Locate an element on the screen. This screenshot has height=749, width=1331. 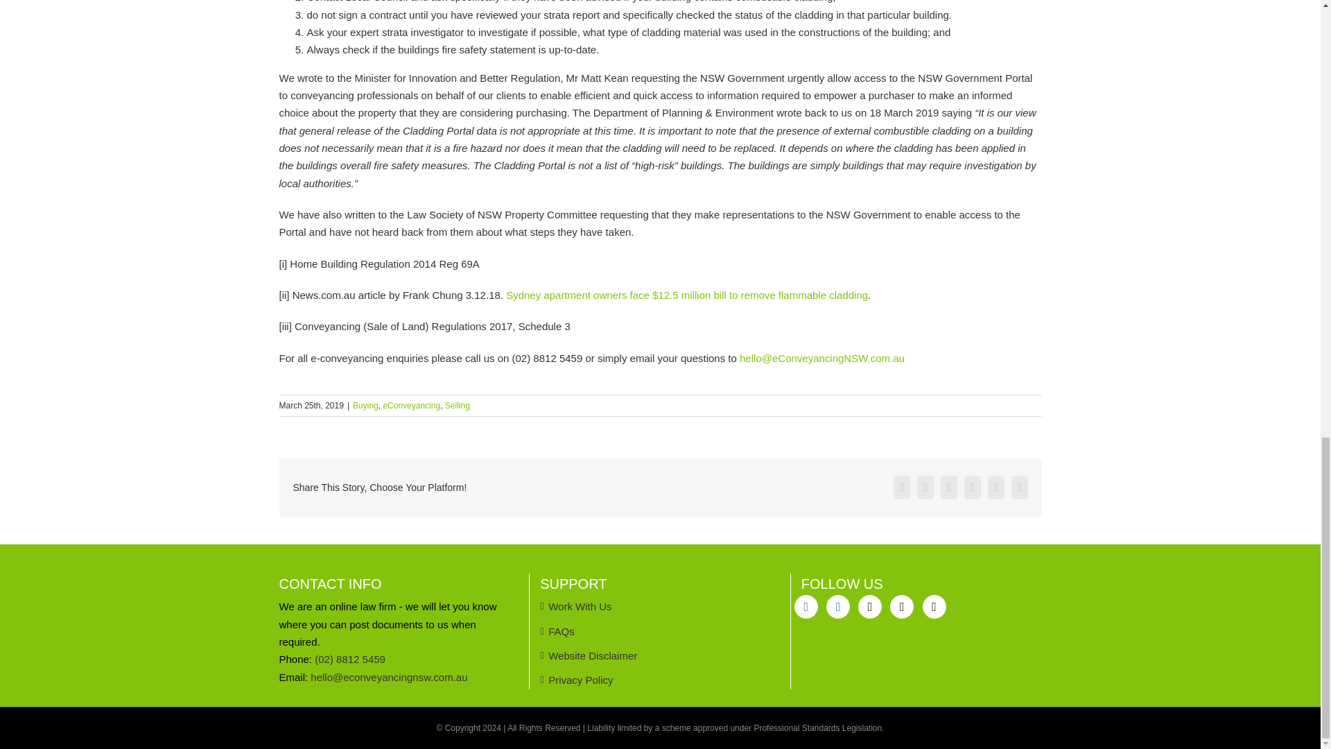
Selling is located at coordinates (457, 405).